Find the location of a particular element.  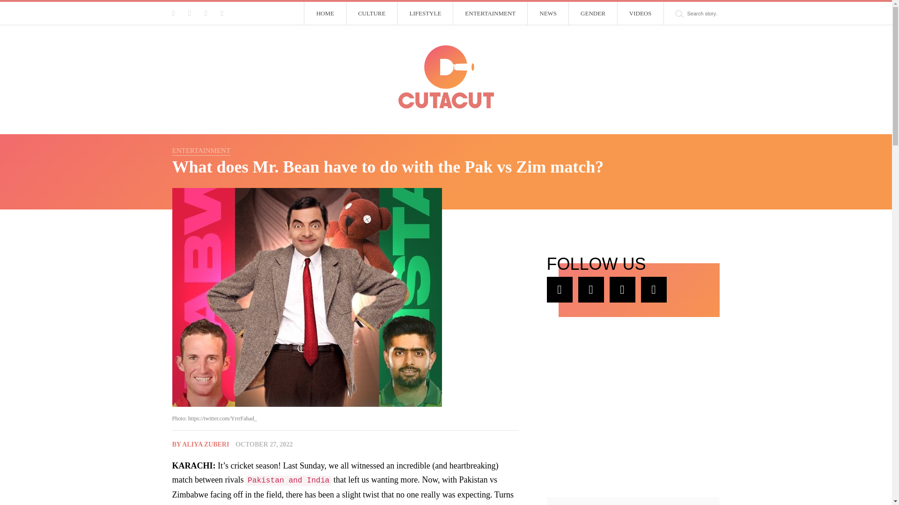

BY ALIYA ZUBERI is located at coordinates (200, 444).